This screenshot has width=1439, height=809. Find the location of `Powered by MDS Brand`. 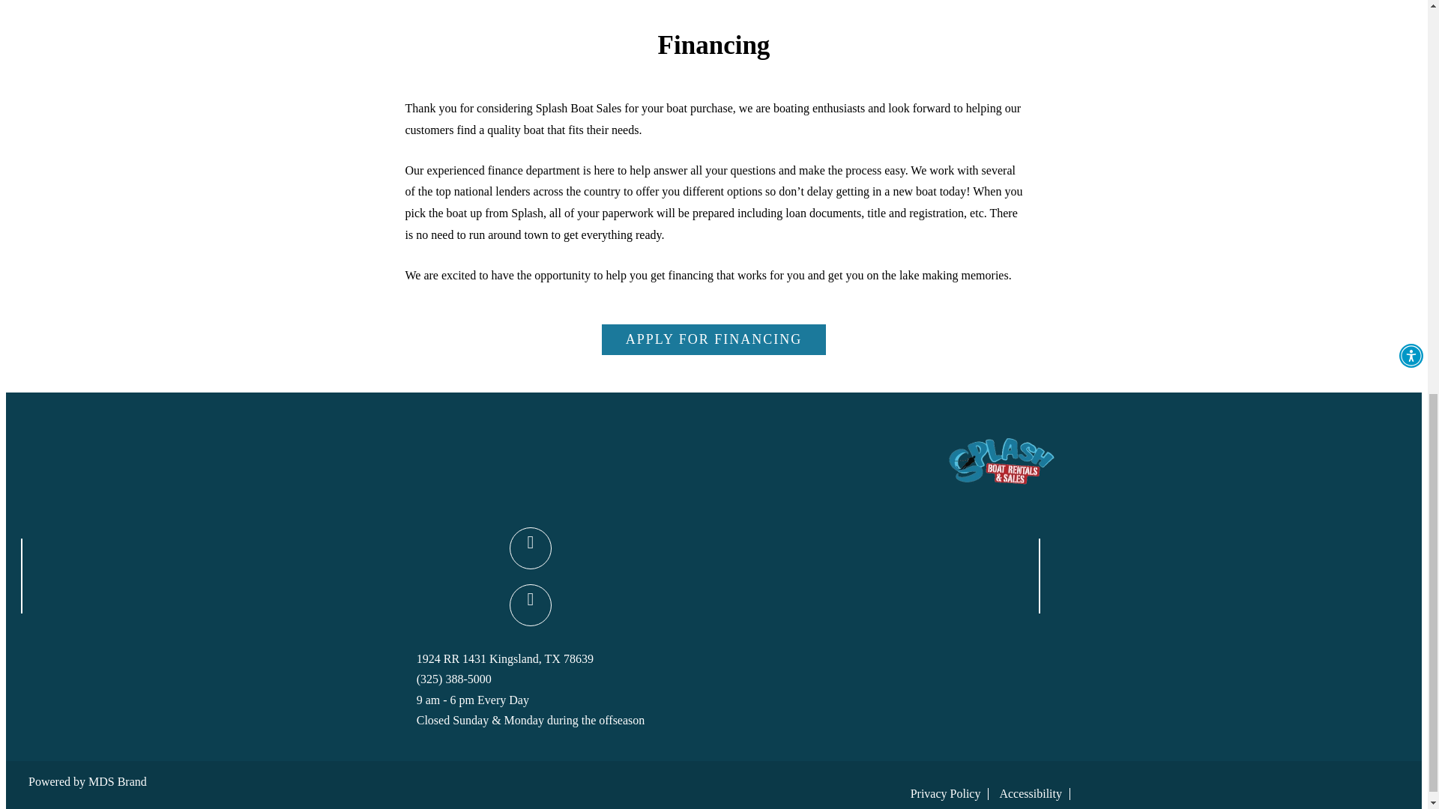

Powered by MDS Brand is located at coordinates (87, 781).